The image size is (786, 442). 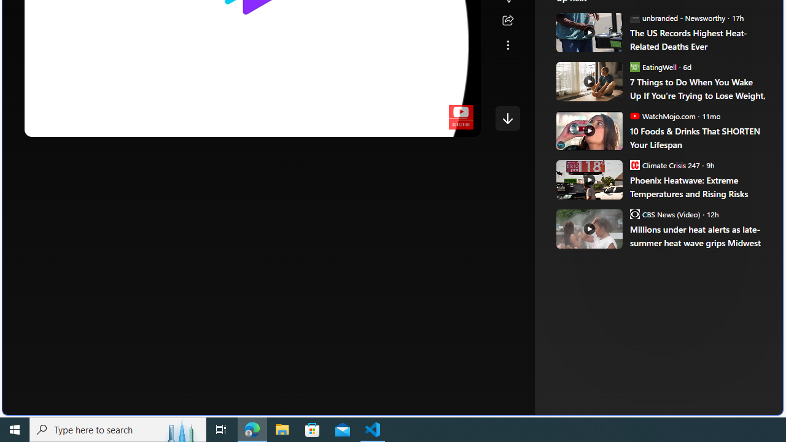 I want to click on EatingWell EatingWell, so click(x=653, y=66).